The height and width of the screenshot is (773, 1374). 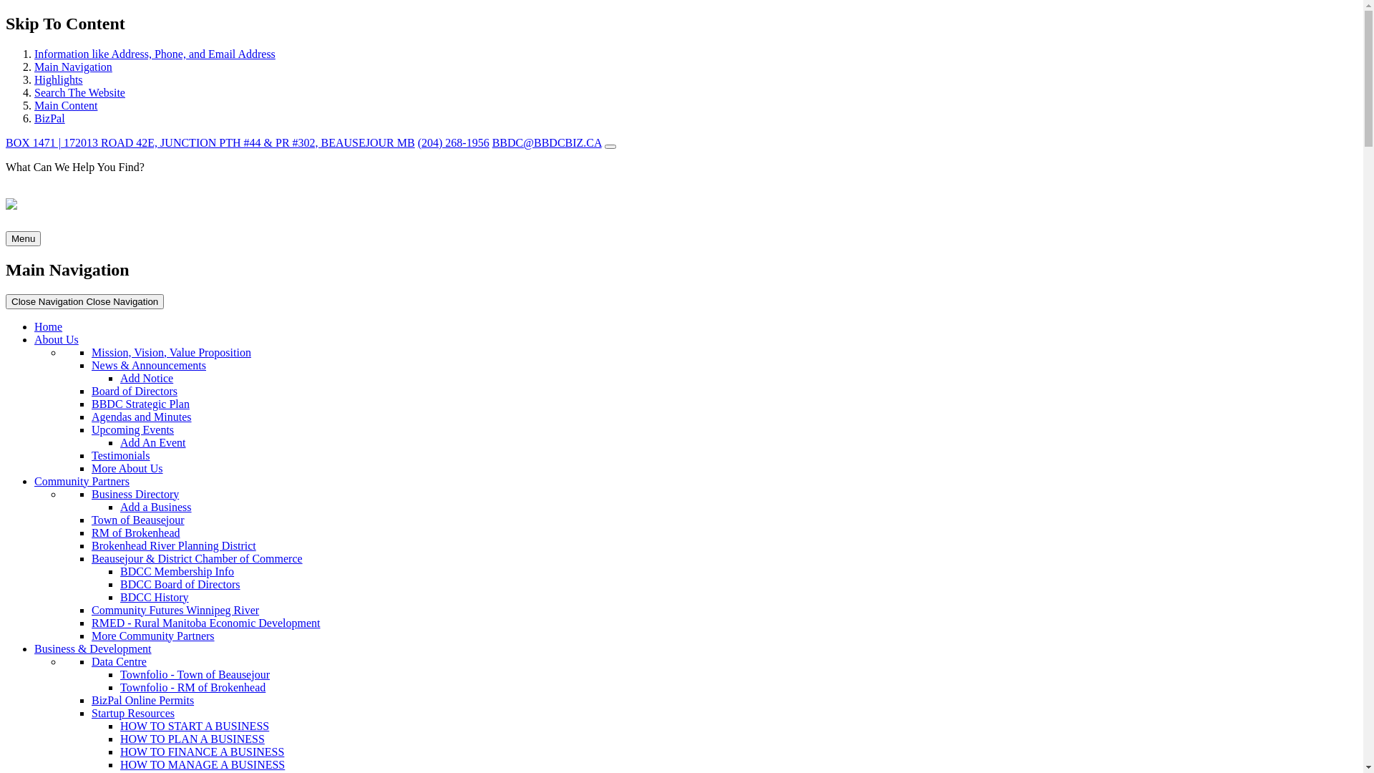 What do you see at coordinates (206, 623) in the screenshot?
I see `RMED - Rural Manitoba Economic Development` at bounding box center [206, 623].